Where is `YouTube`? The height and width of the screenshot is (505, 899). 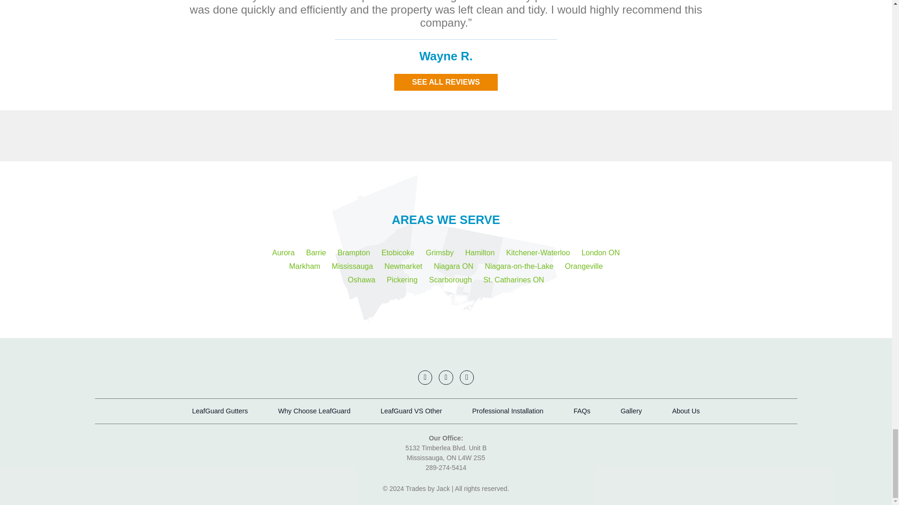
YouTube is located at coordinates (425, 377).